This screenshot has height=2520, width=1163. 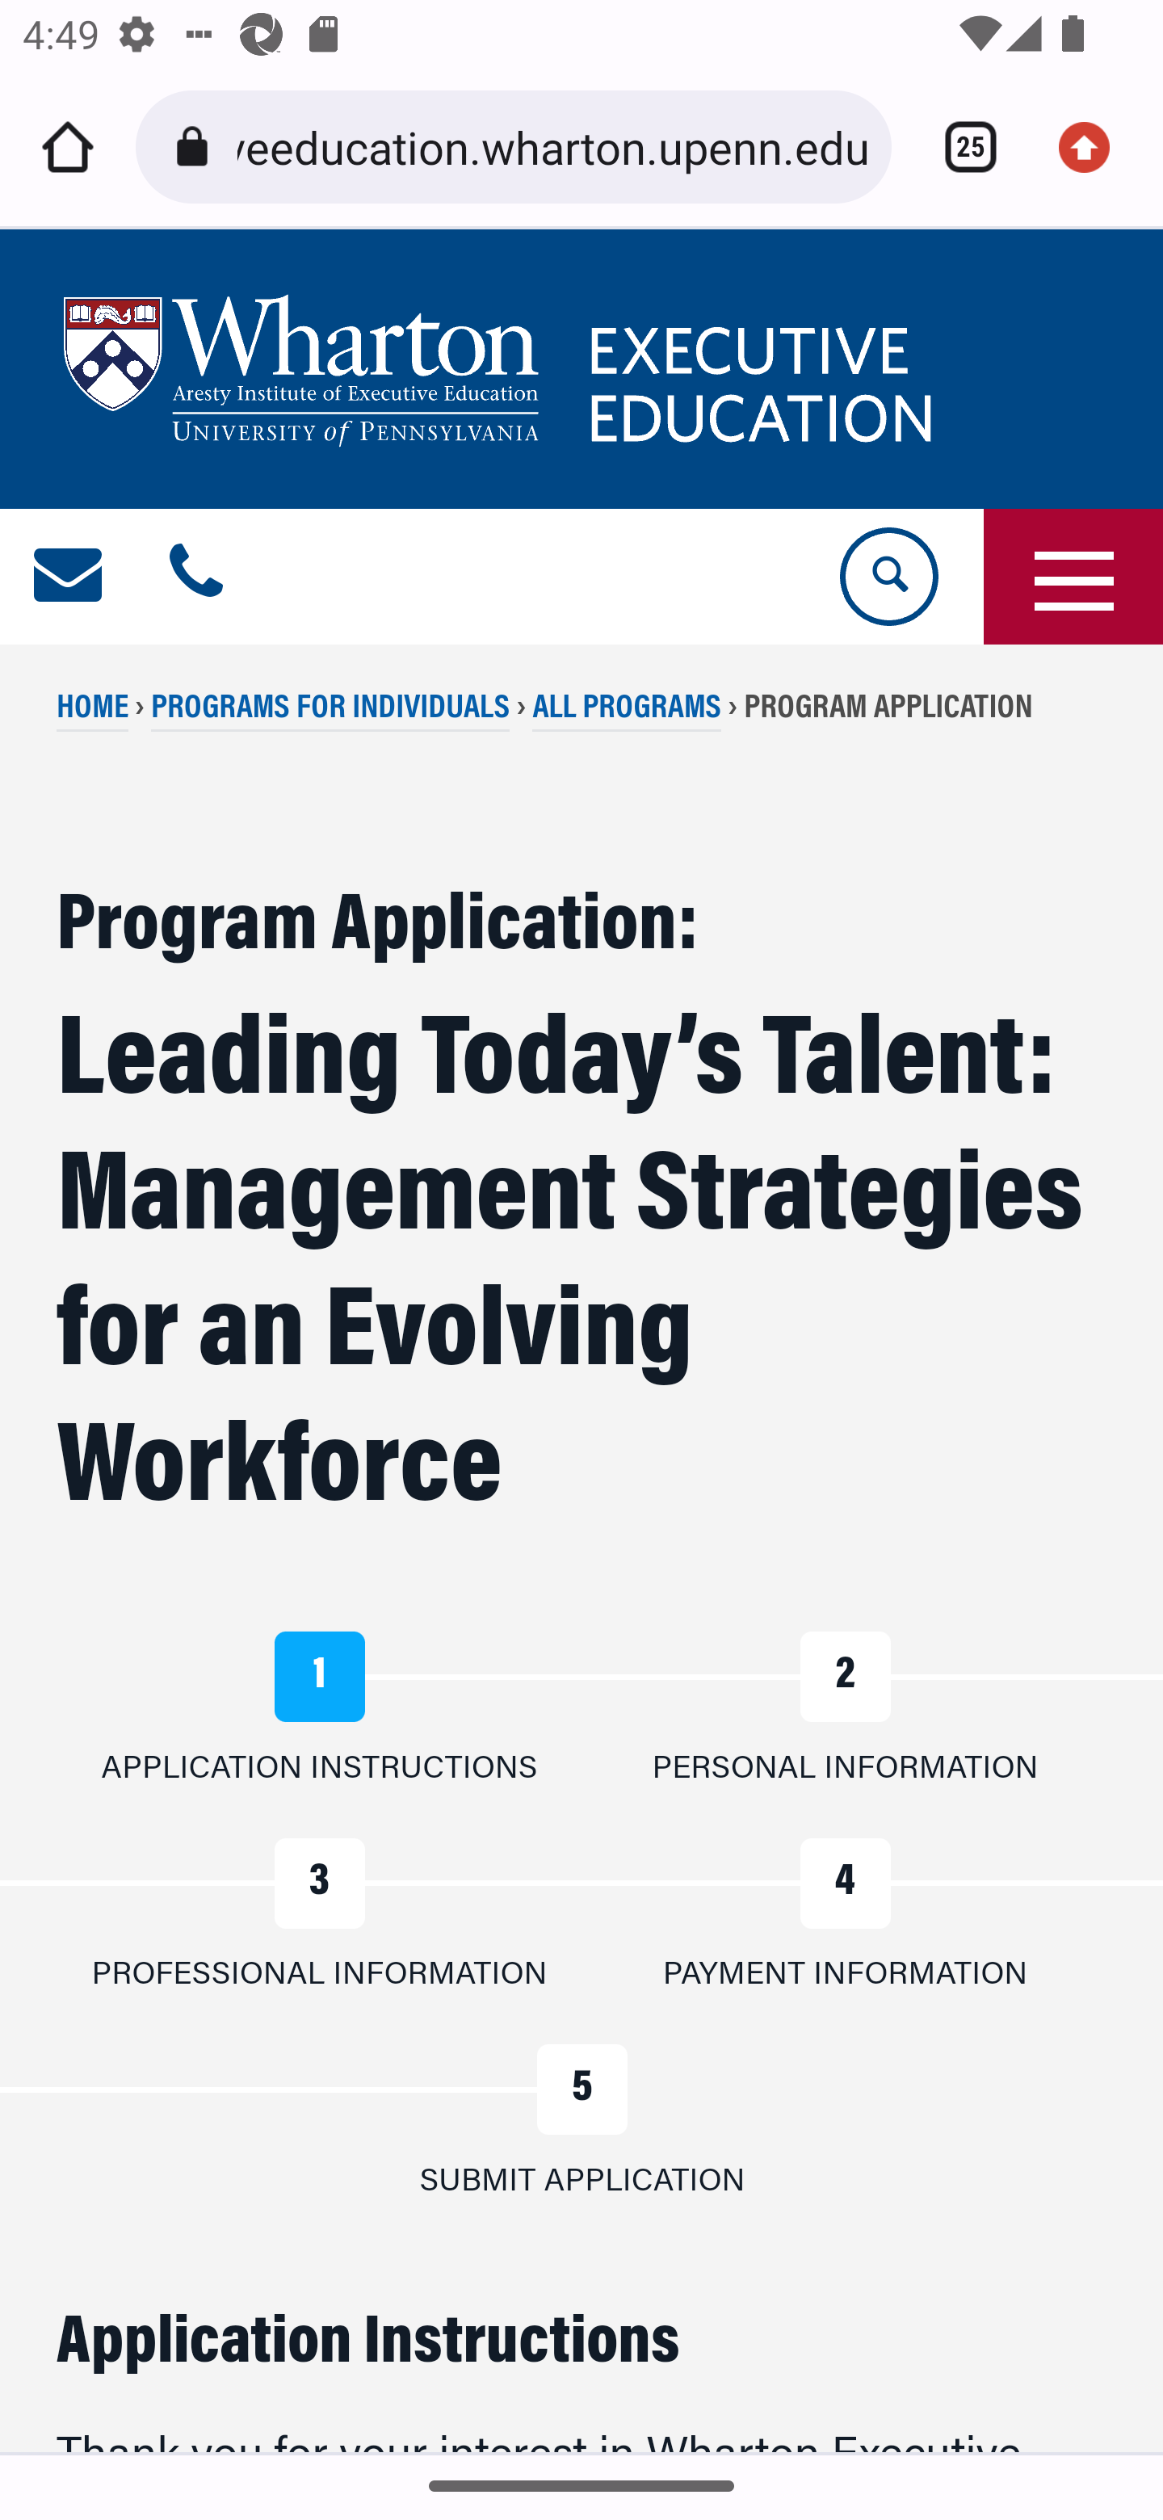 What do you see at coordinates (627, 710) in the screenshot?
I see `ALL PROGRAMS` at bounding box center [627, 710].